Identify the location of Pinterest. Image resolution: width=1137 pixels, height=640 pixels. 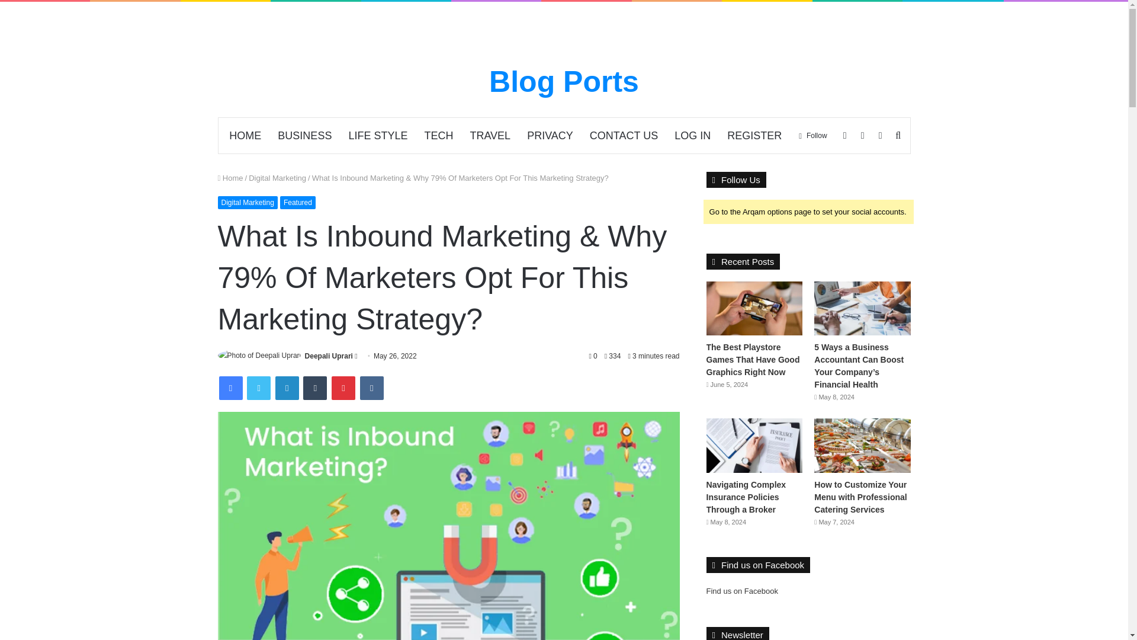
(343, 388).